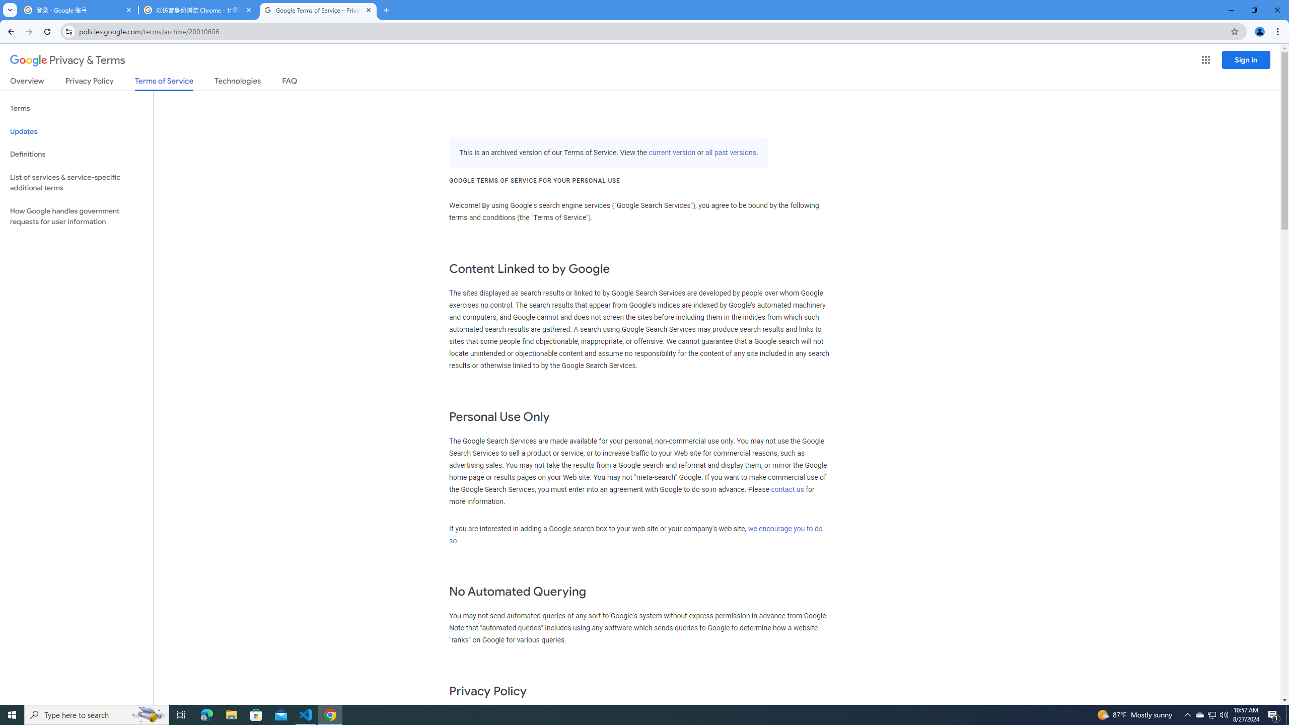 This screenshot has width=1289, height=725. I want to click on we encourage you to do so, so click(635, 535).